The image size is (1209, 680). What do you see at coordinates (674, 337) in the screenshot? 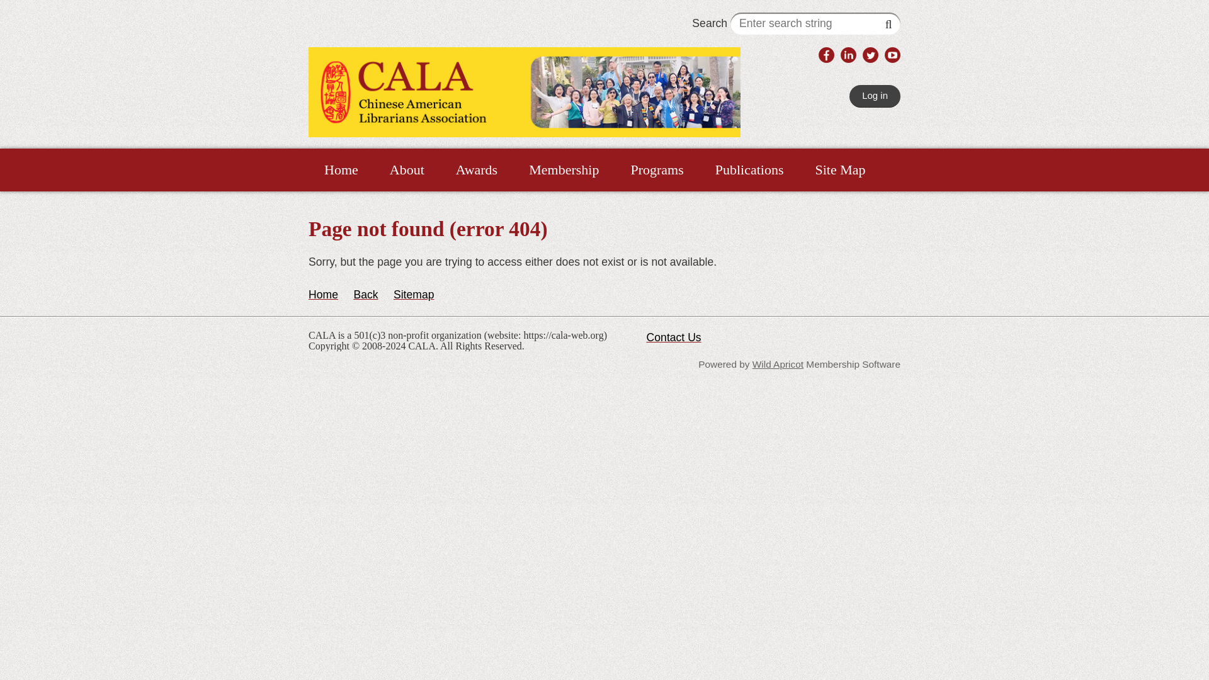
I see `Contact Us` at bounding box center [674, 337].